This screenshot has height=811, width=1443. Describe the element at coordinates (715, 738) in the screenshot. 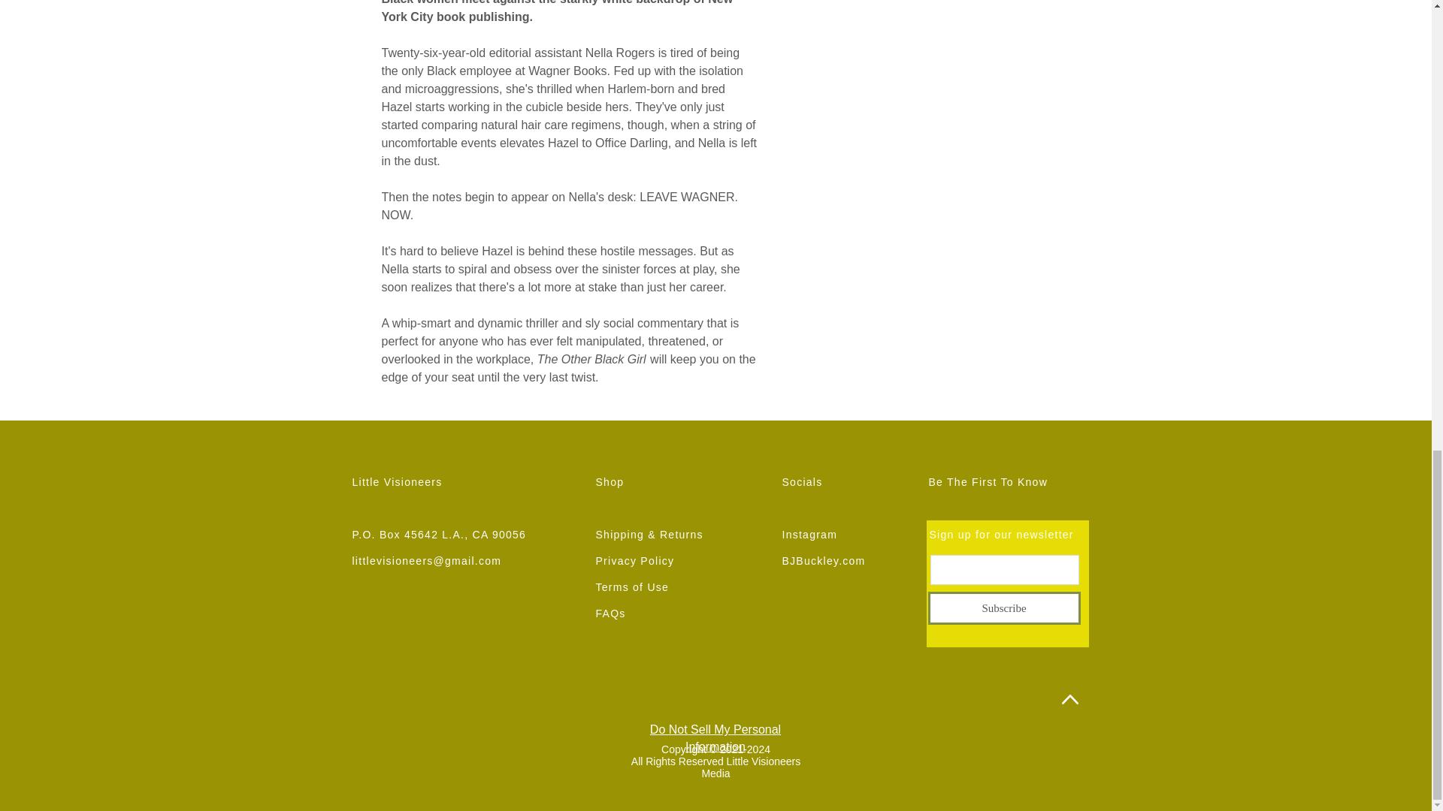

I see `Do Not Sell My Personal Information` at that location.